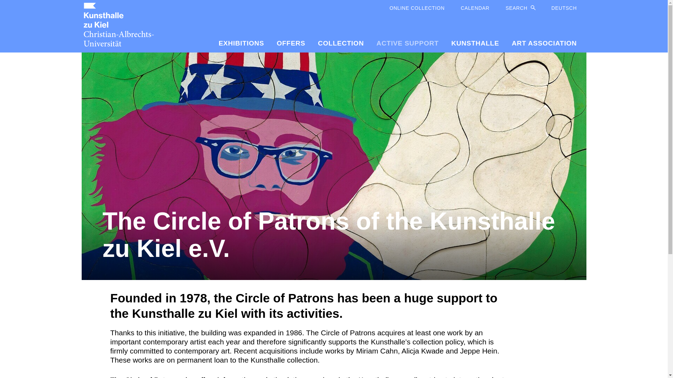 This screenshot has width=673, height=378. What do you see at coordinates (516, 8) in the screenshot?
I see `SEARCH` at bounding box center [516, 8].